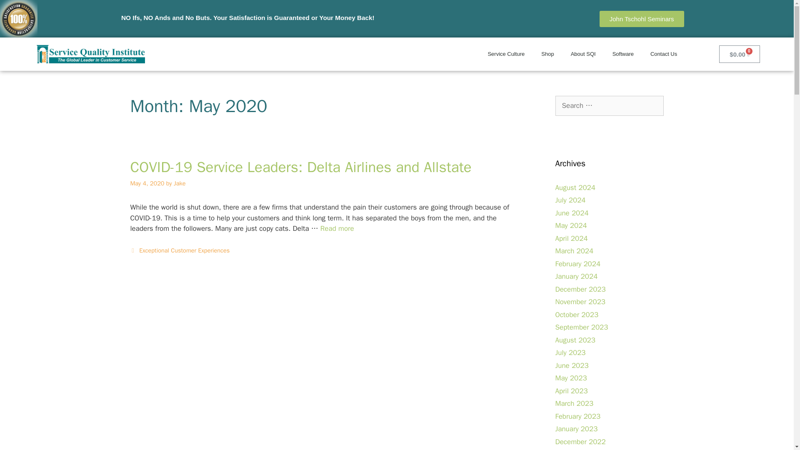  Describe the element at coordinates (583, 54) in the screenshot. I see `About SQI` at that location.